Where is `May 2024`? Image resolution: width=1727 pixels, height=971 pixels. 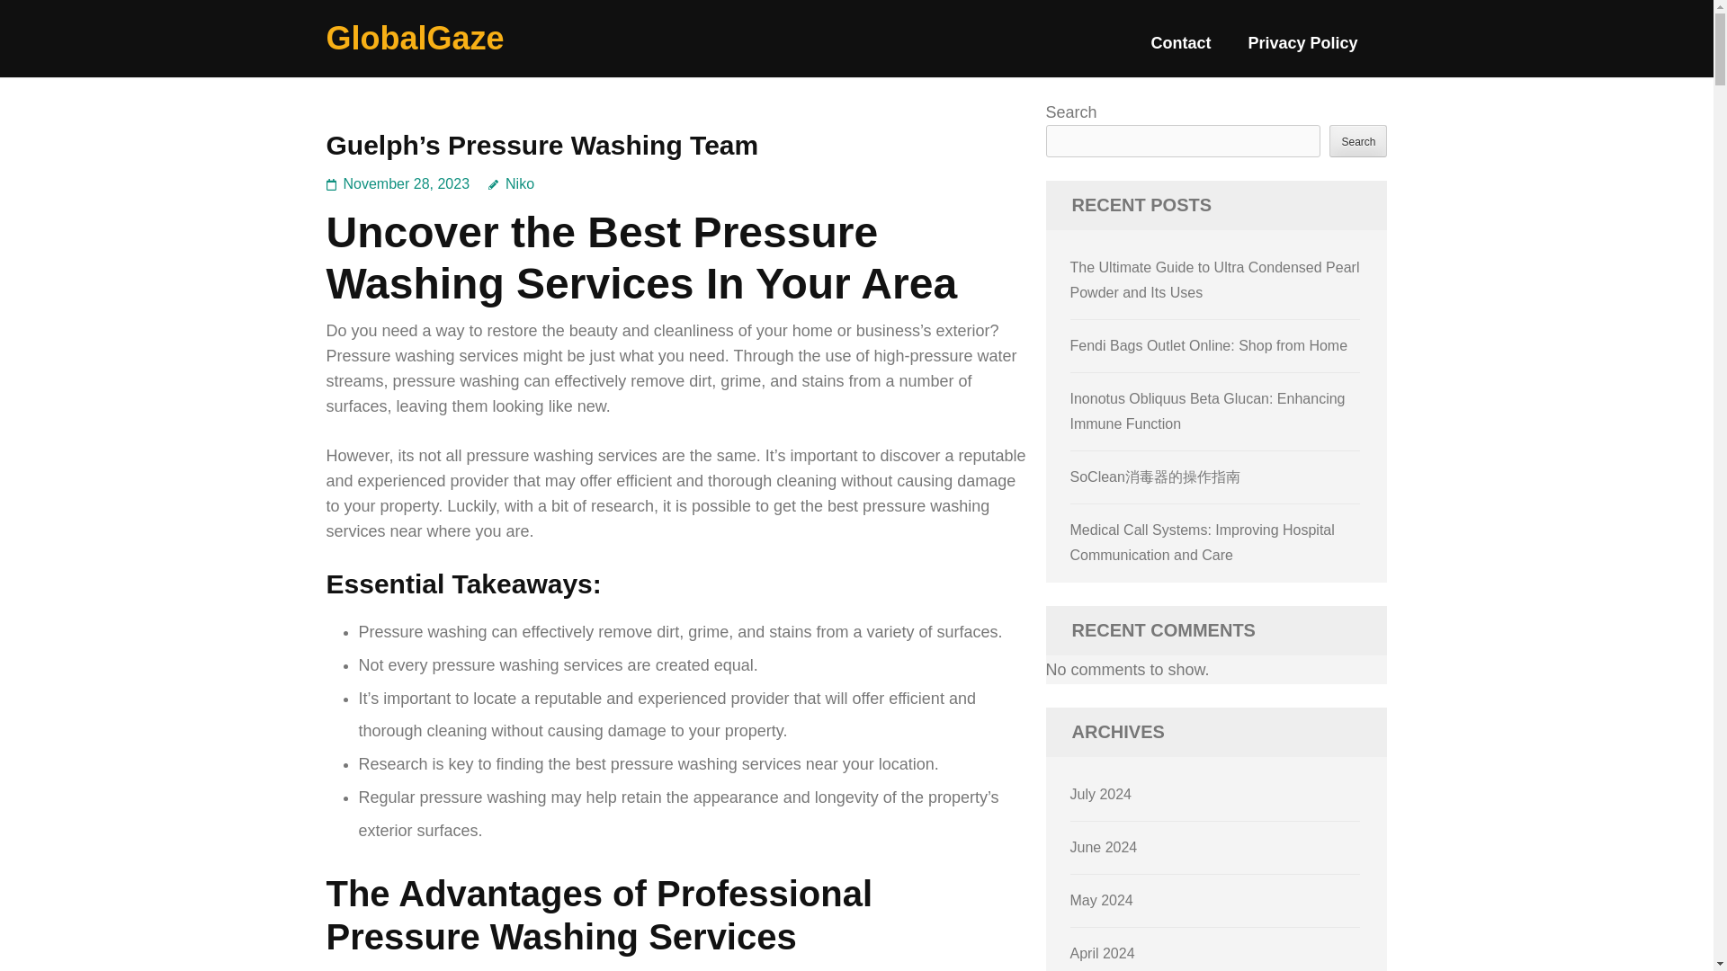
May 2024 is located at coordinates (1101, 899).